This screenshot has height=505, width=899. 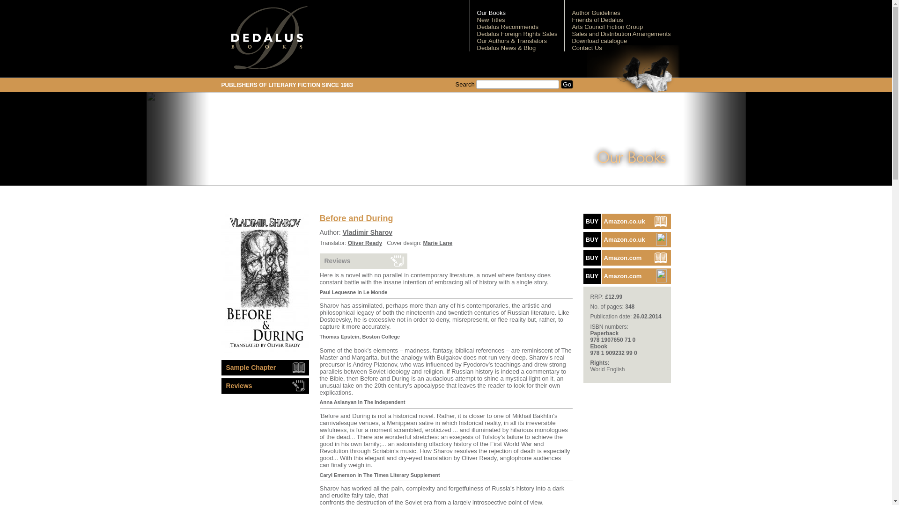 I want to click on Marie Lane, so click(x=438, y=243).